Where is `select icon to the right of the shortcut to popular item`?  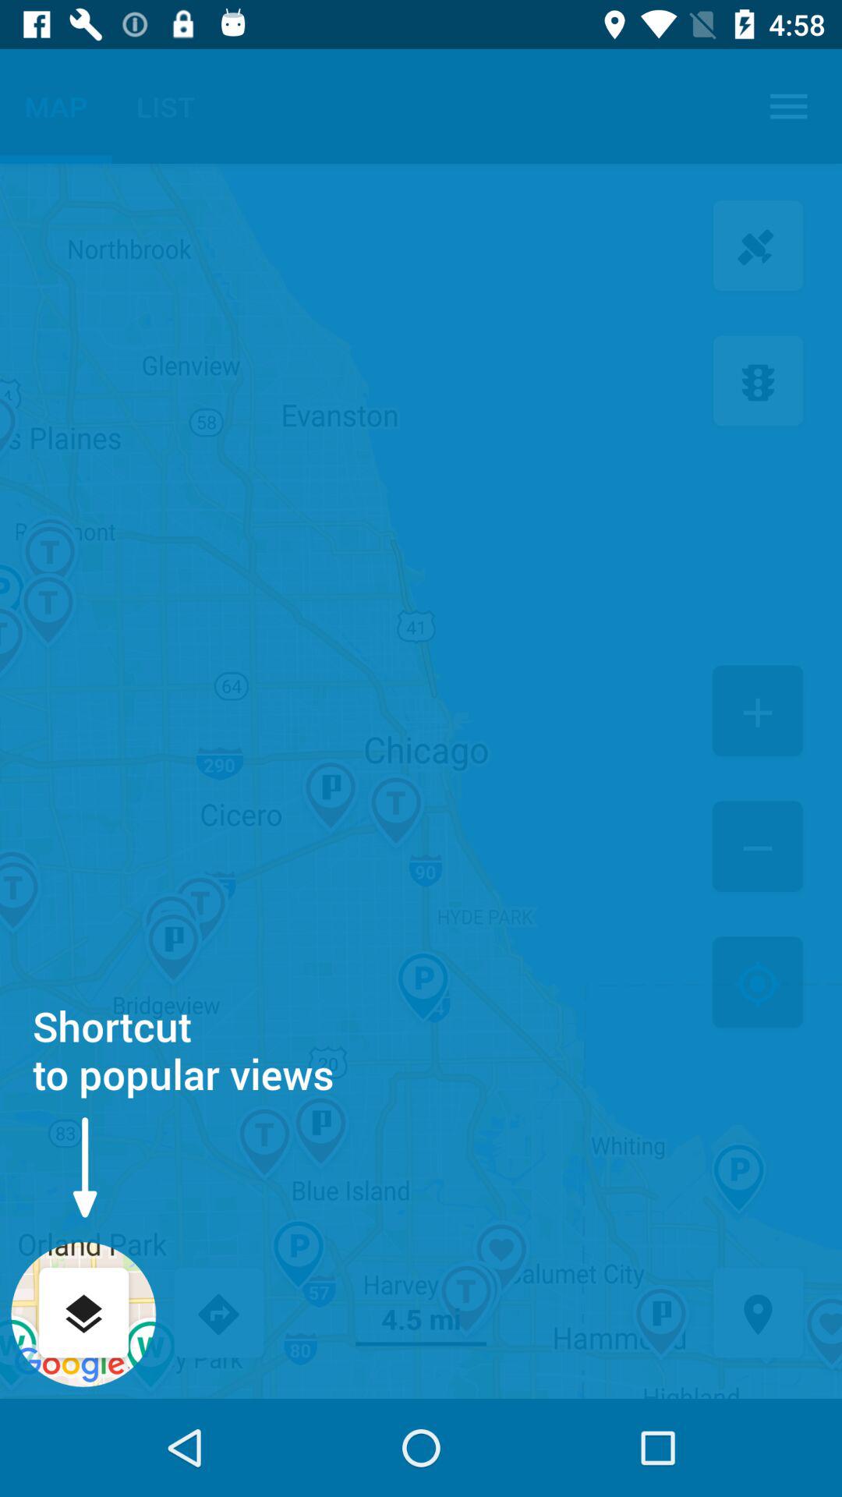 select icon to the right of the shortcut to popular item is located at coordinates (758, 984).